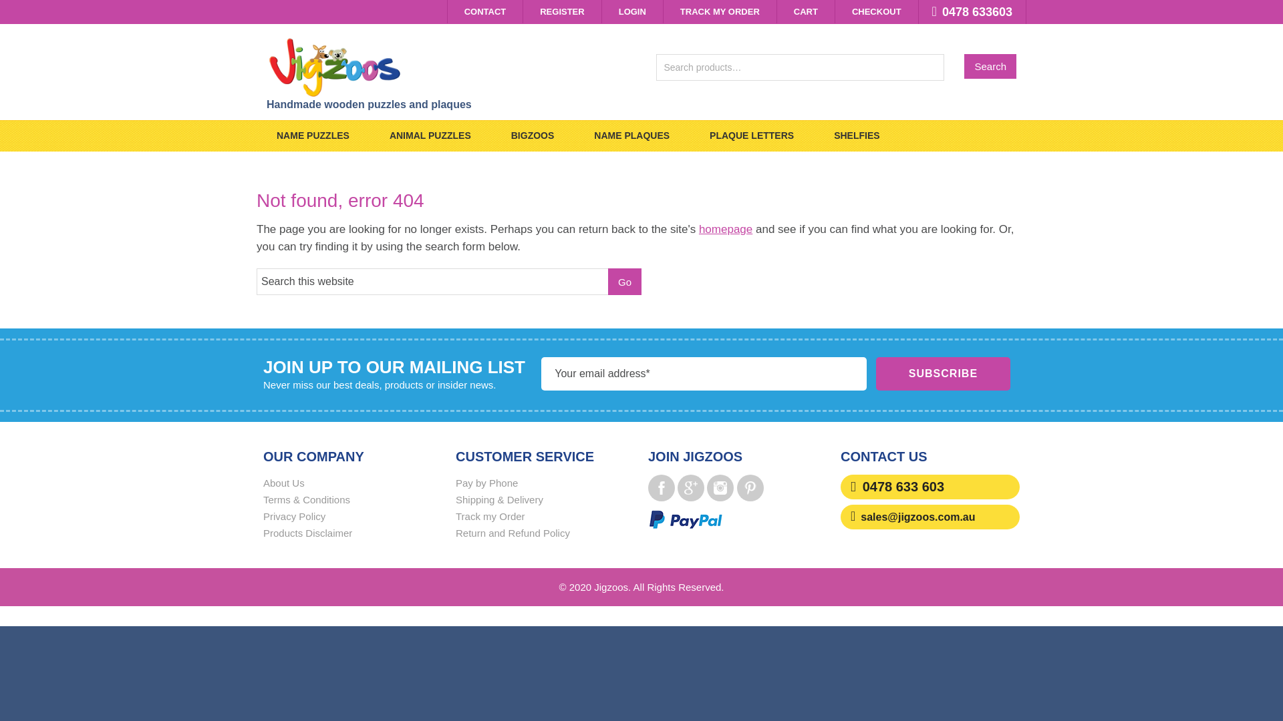 Image resolution: width=1283 pixels, height=721 pixels. I want to click on Go, so click(625, 282).